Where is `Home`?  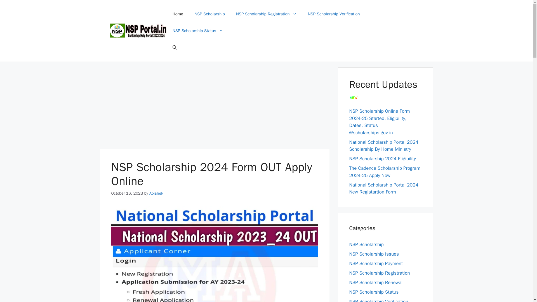
Home is located at coordinates (178, 14).